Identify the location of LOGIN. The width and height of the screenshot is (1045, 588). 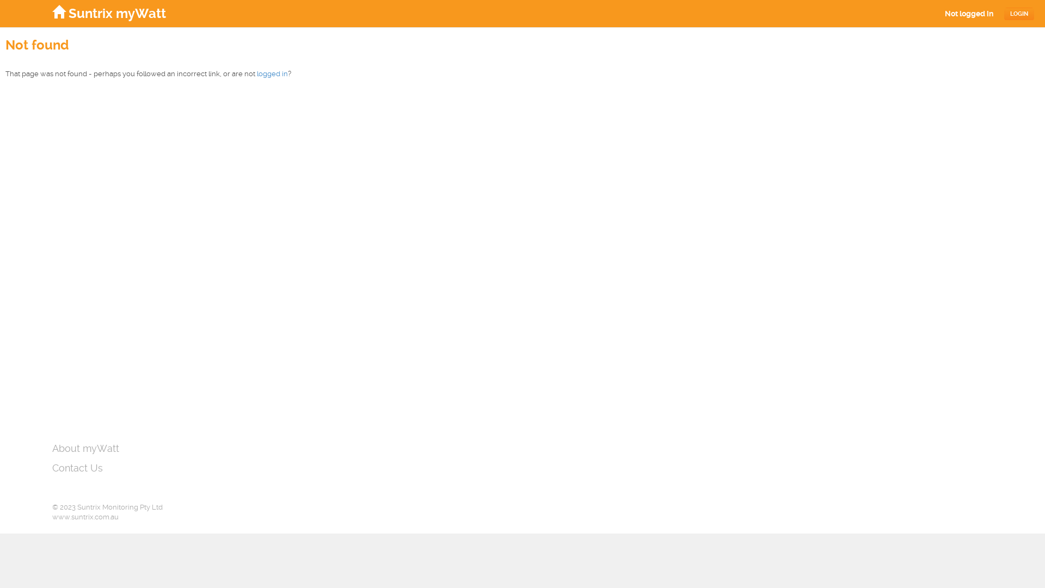
(1019, 14).